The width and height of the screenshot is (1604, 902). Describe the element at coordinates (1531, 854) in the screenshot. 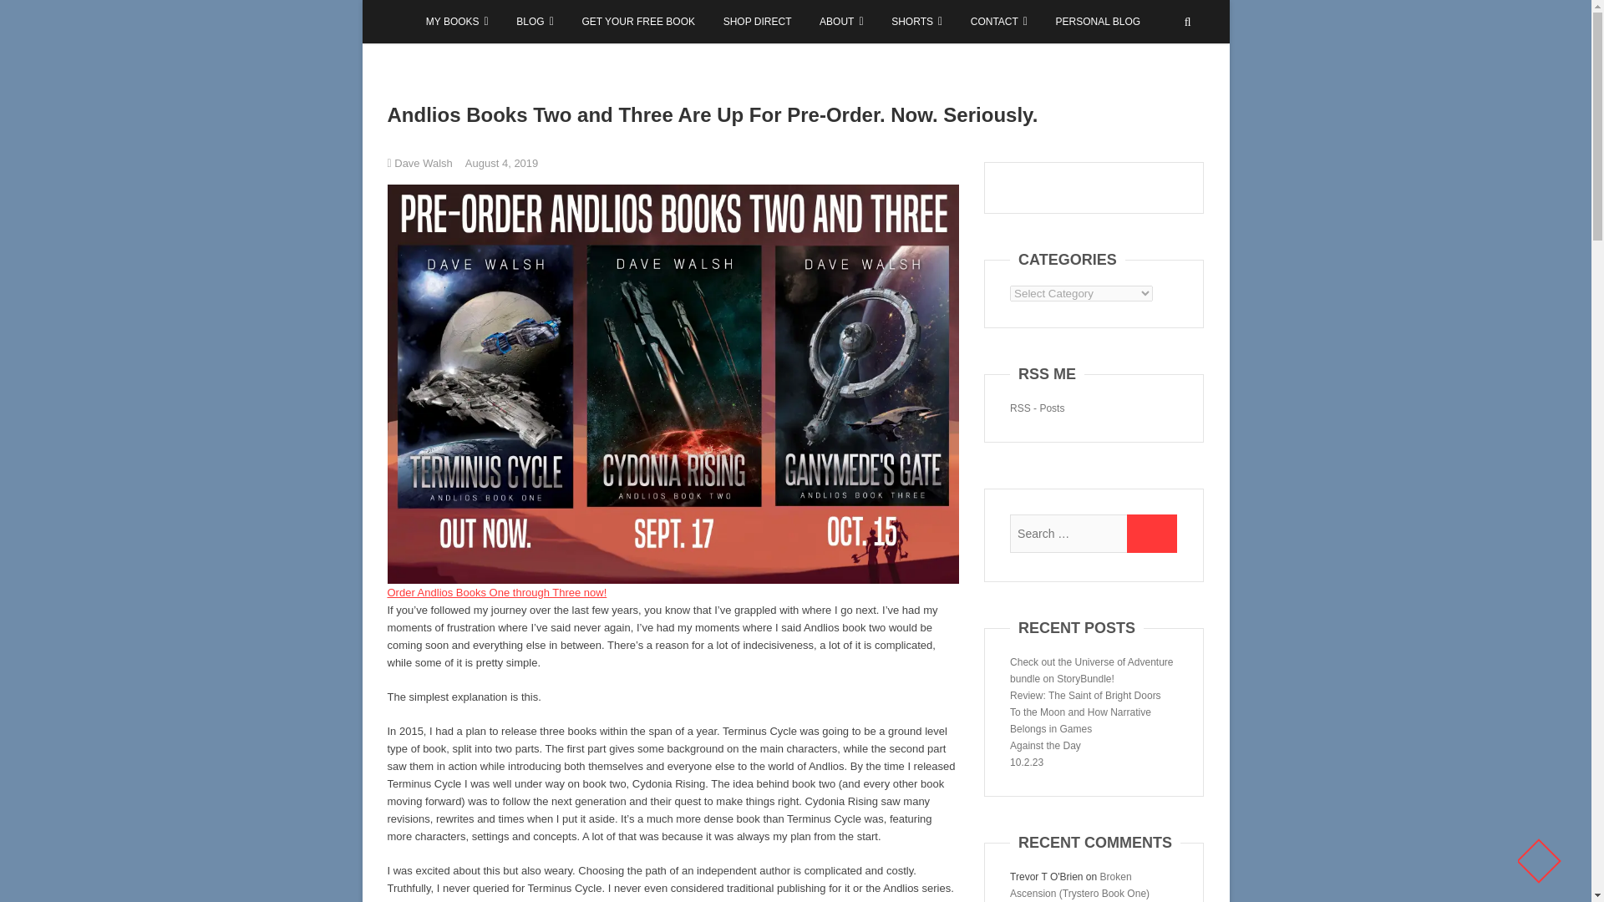

I see `Go to Top` at that location.